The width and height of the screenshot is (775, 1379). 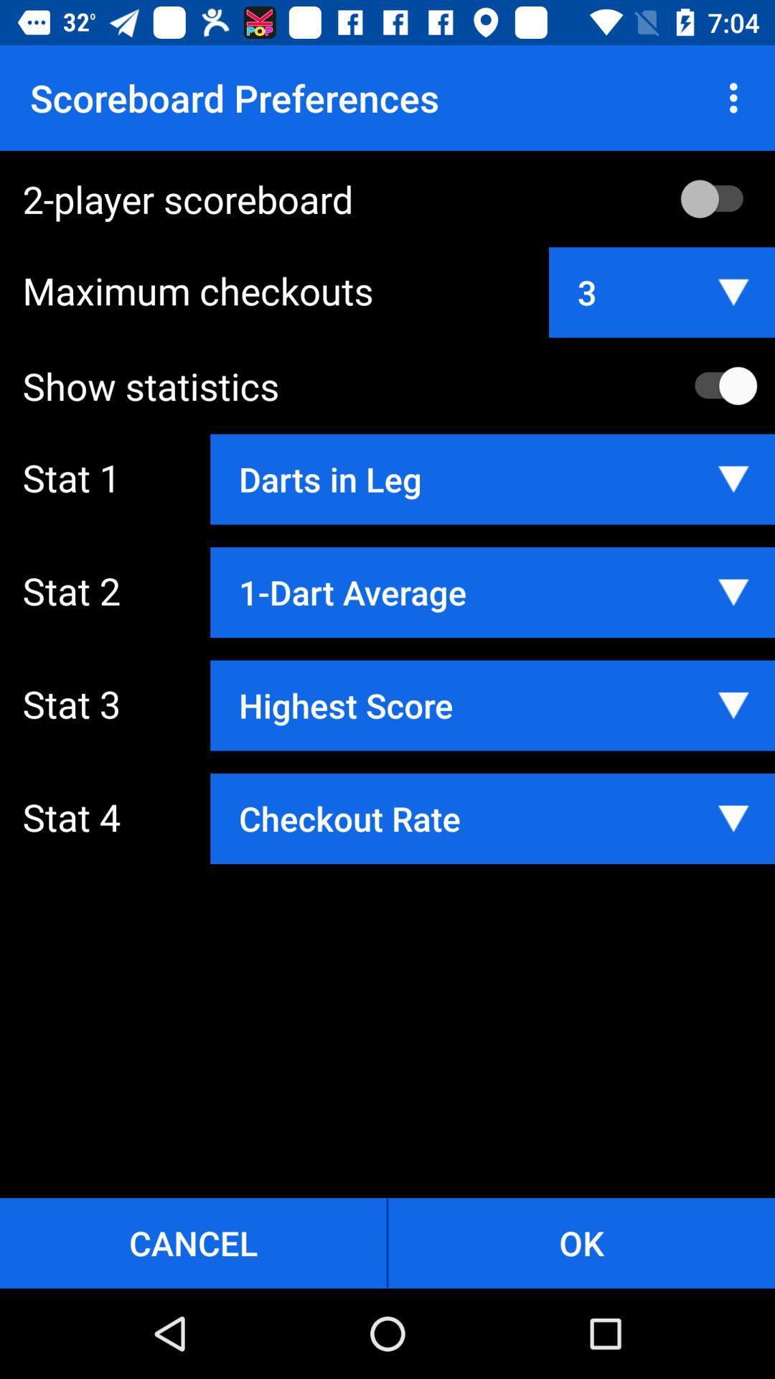 What do you see at coordinates (581, 1243) in the screenshot?
I see `turn on button next to cancel button` at bounding box center [581, 1243].